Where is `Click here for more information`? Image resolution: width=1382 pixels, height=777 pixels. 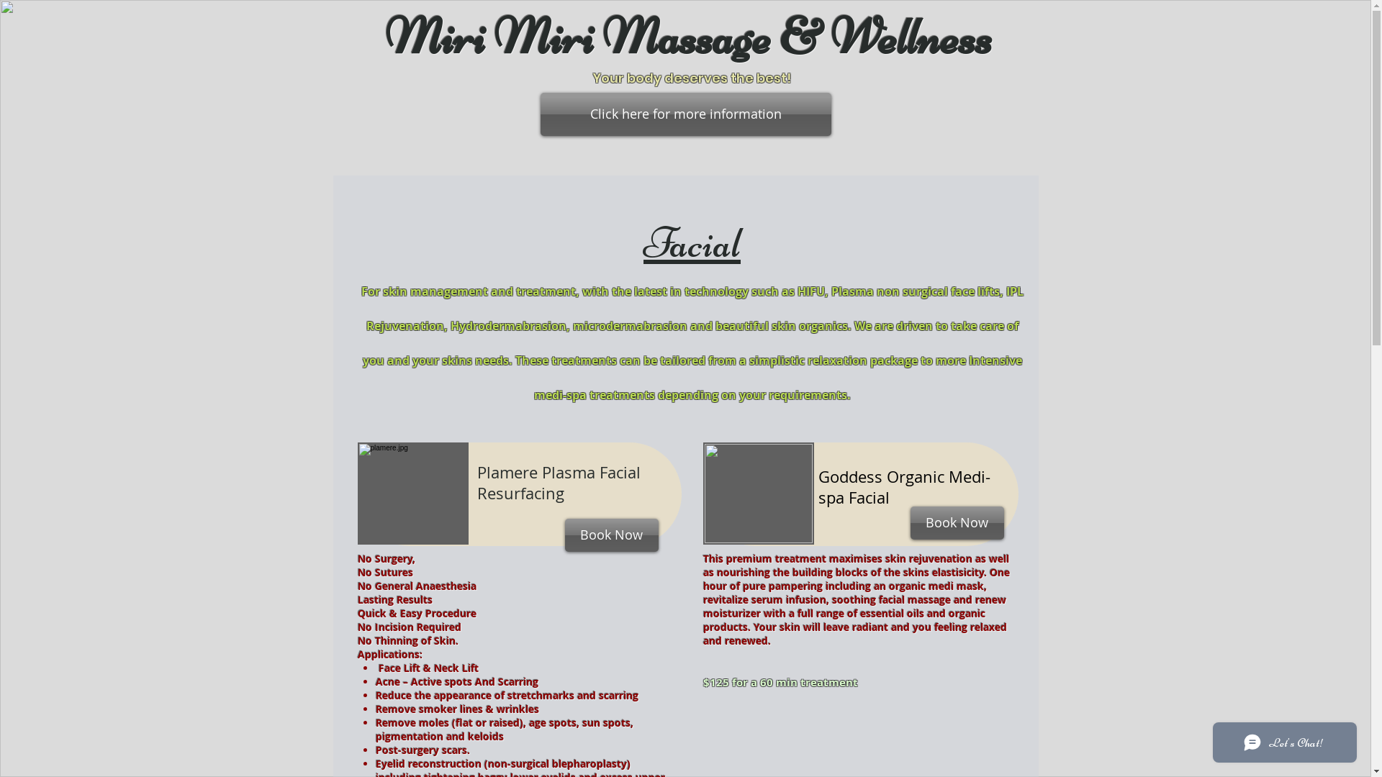
Click here for more information is located at coordinates (685, 114).